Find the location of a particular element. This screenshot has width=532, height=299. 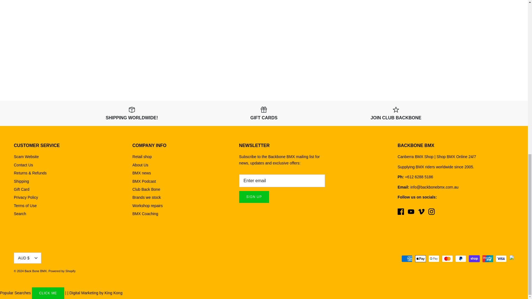

Mastercard is located at coordinates (447, 259).